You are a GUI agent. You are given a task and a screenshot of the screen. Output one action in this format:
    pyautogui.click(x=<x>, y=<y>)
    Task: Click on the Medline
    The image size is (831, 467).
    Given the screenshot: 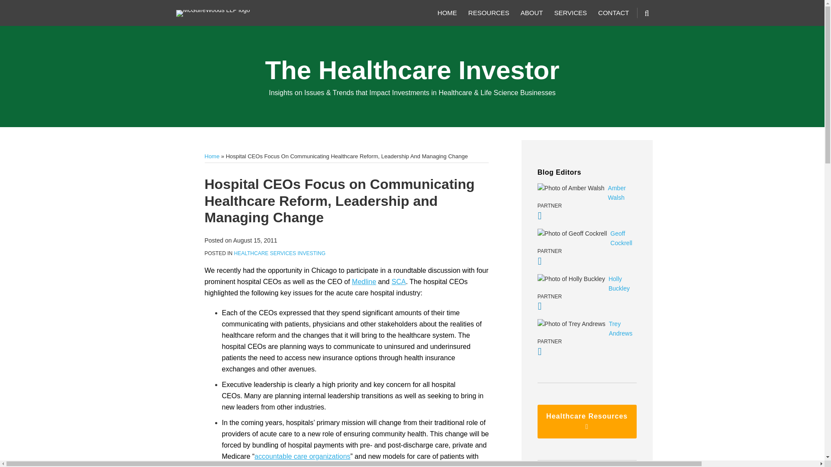 What is the action you would take?
    pyautogui.click(x=364, y=281)
    